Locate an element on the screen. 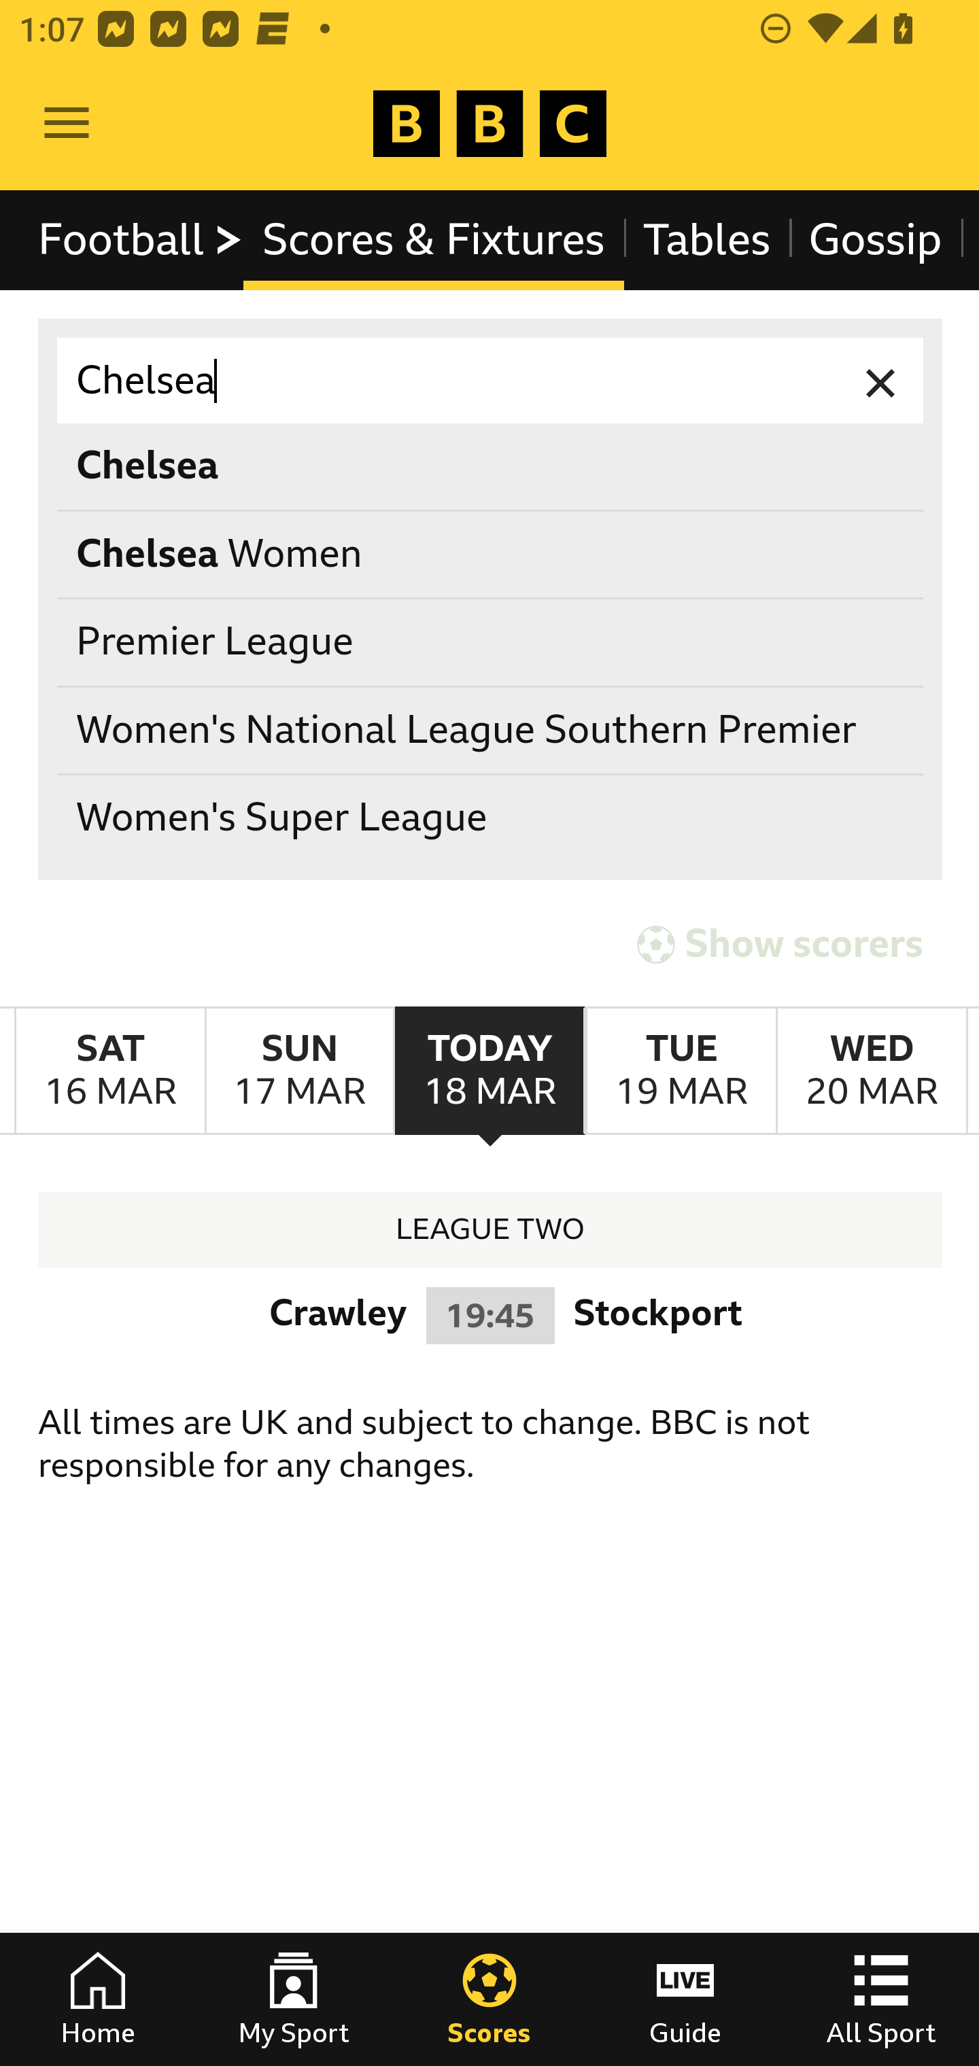  Women's Super League is located at coordinates (491, 818).